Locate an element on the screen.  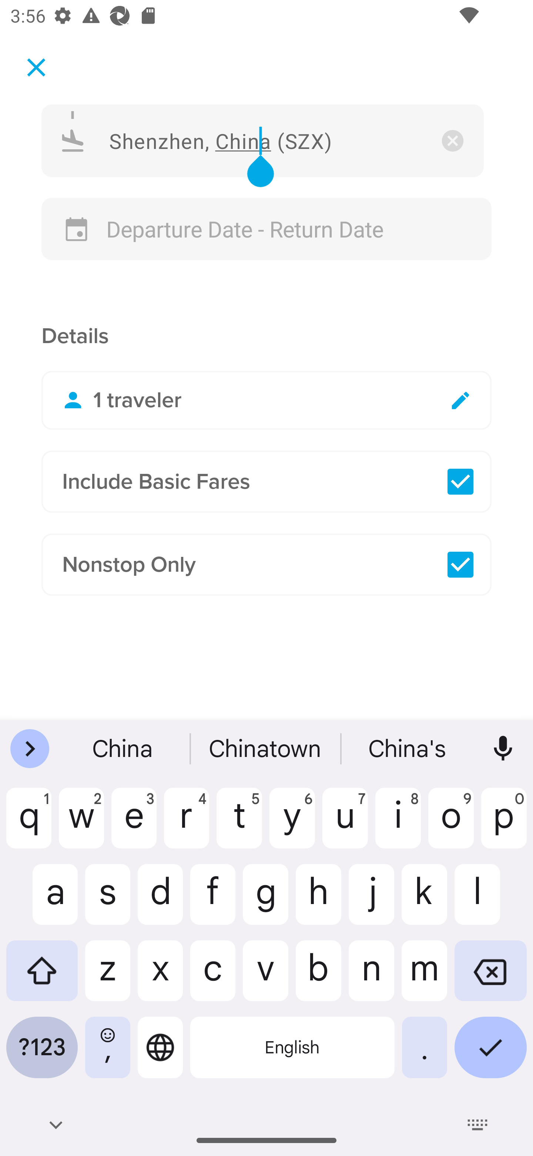
Shenzhen, China (SZX) is located at coordinates (263, 140).